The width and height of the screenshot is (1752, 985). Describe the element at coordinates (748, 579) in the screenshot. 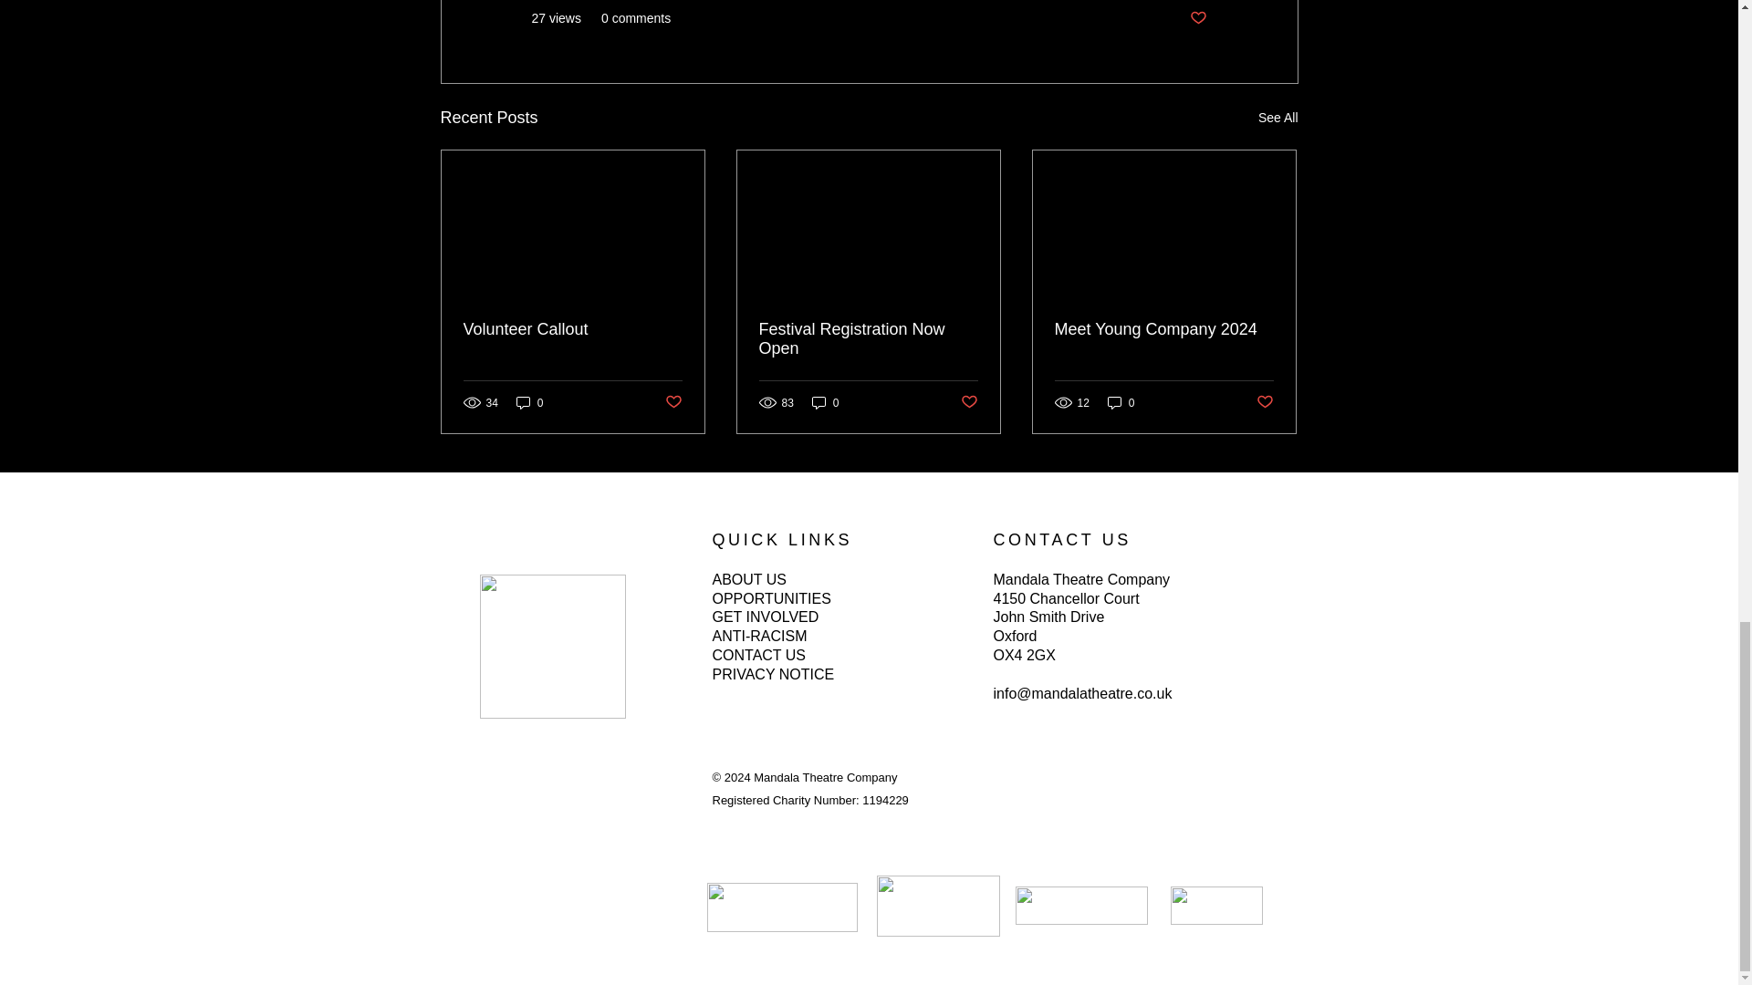

I see `ABOUT US` at that location.